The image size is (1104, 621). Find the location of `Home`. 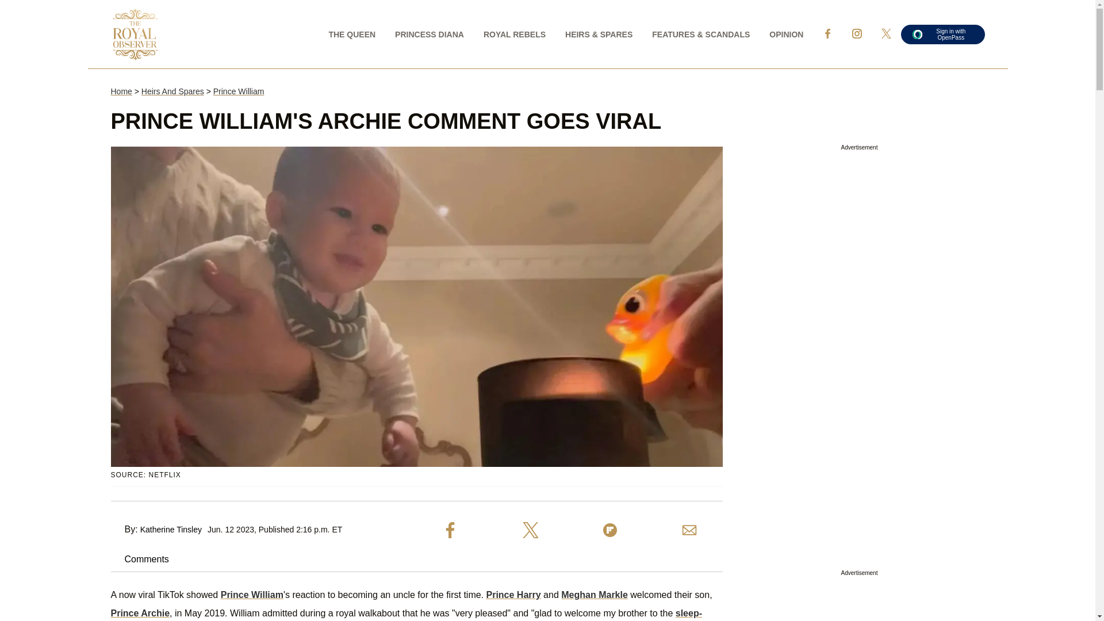

Home is located at coordinates (121, 91).